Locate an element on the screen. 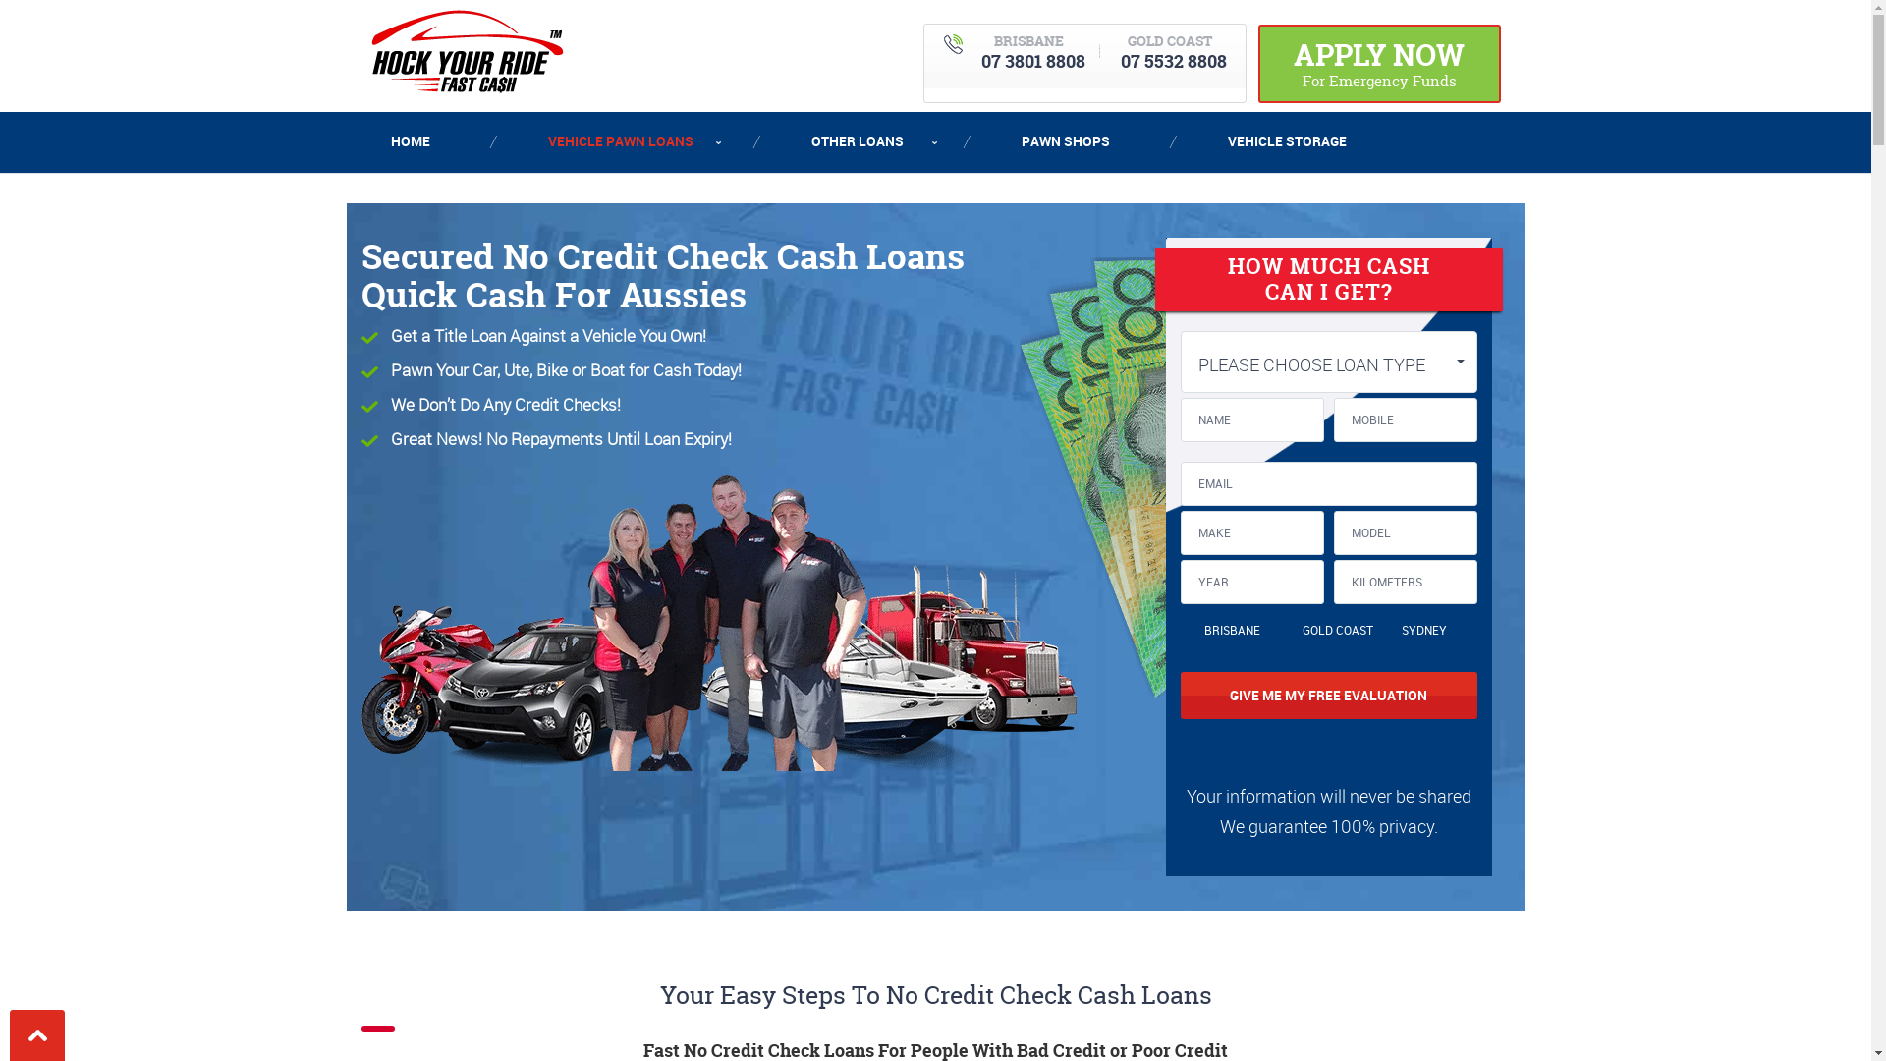 This screenshot has height=1061, width=1886. VEHICLE STORAGE is located at coordinates (1287, 141).